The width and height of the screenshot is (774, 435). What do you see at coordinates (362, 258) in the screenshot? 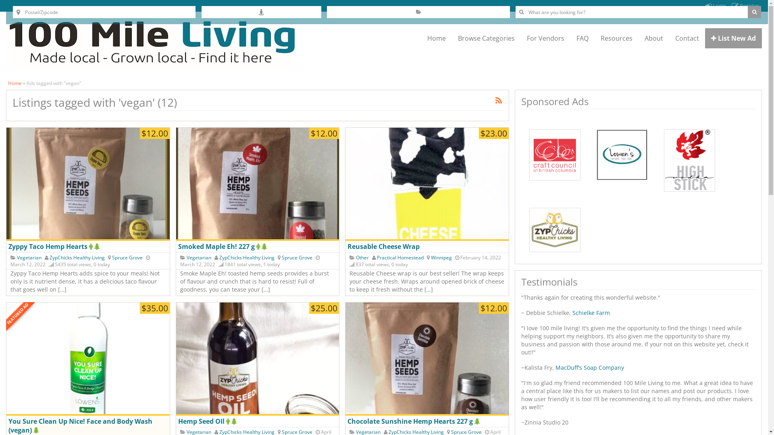
I see `Other` at bounding box center [362, 258].